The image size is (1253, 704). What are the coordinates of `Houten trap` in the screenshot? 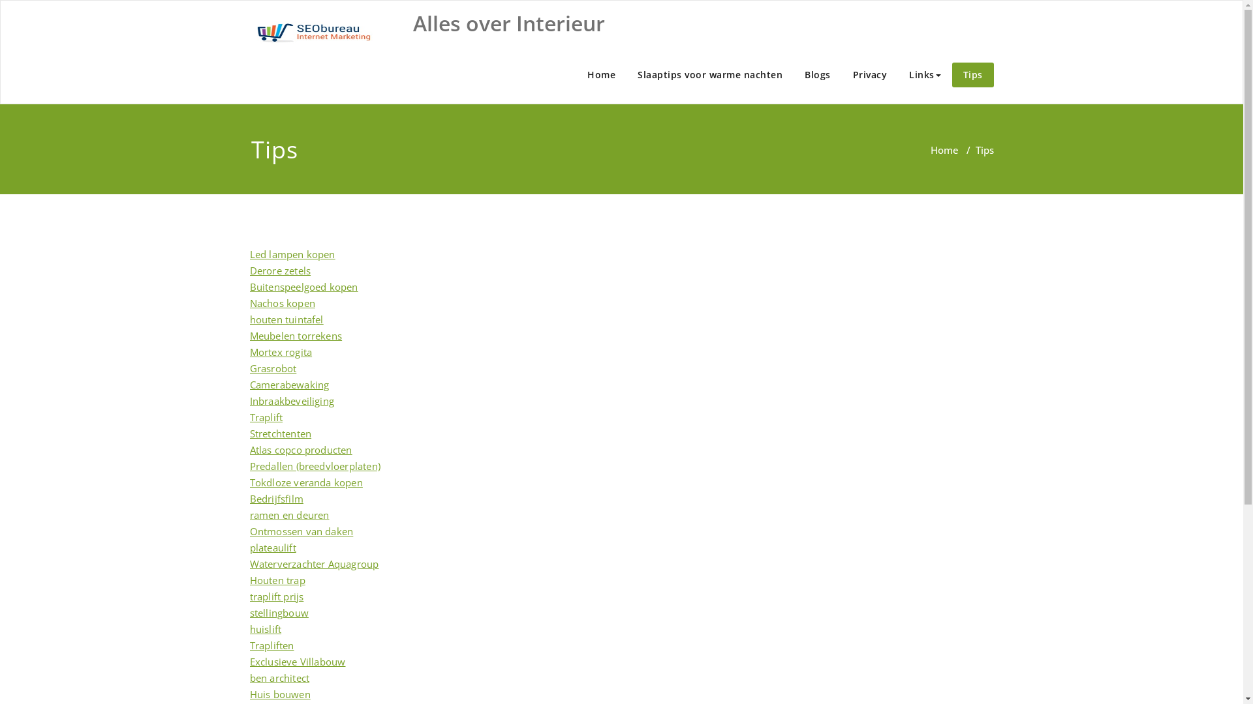 It's located at (277, 580).